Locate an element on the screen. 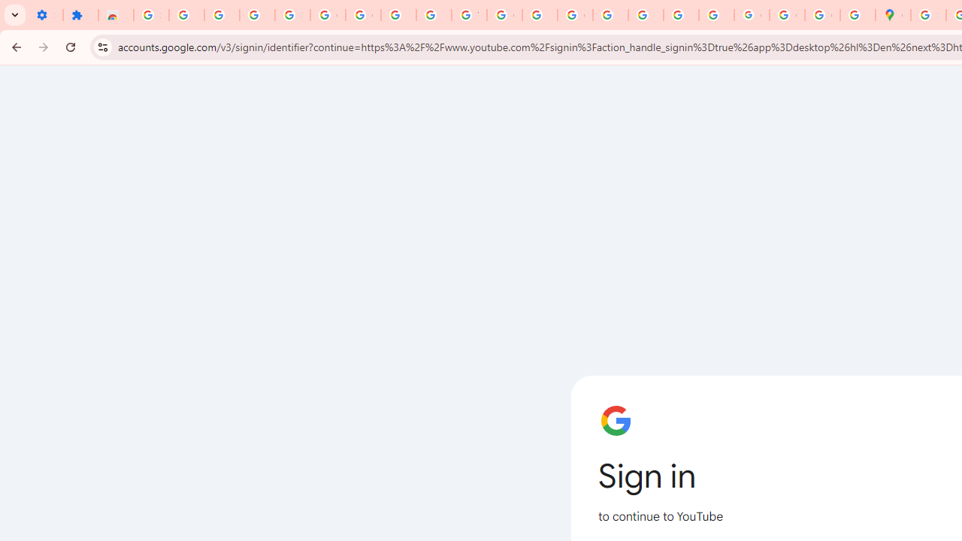 This screenshot has width=962, height=541. Sign in - Google Accounts is located at coordinates (293, 15).